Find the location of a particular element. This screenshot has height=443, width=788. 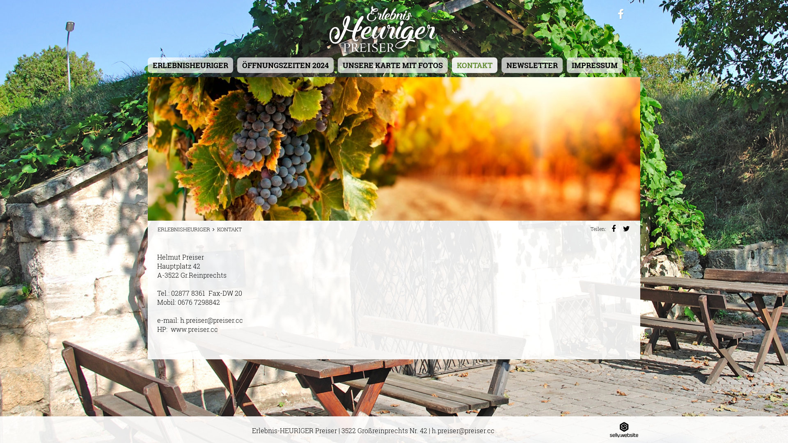

NEWSLETTER is located at coordinates (532, 65).